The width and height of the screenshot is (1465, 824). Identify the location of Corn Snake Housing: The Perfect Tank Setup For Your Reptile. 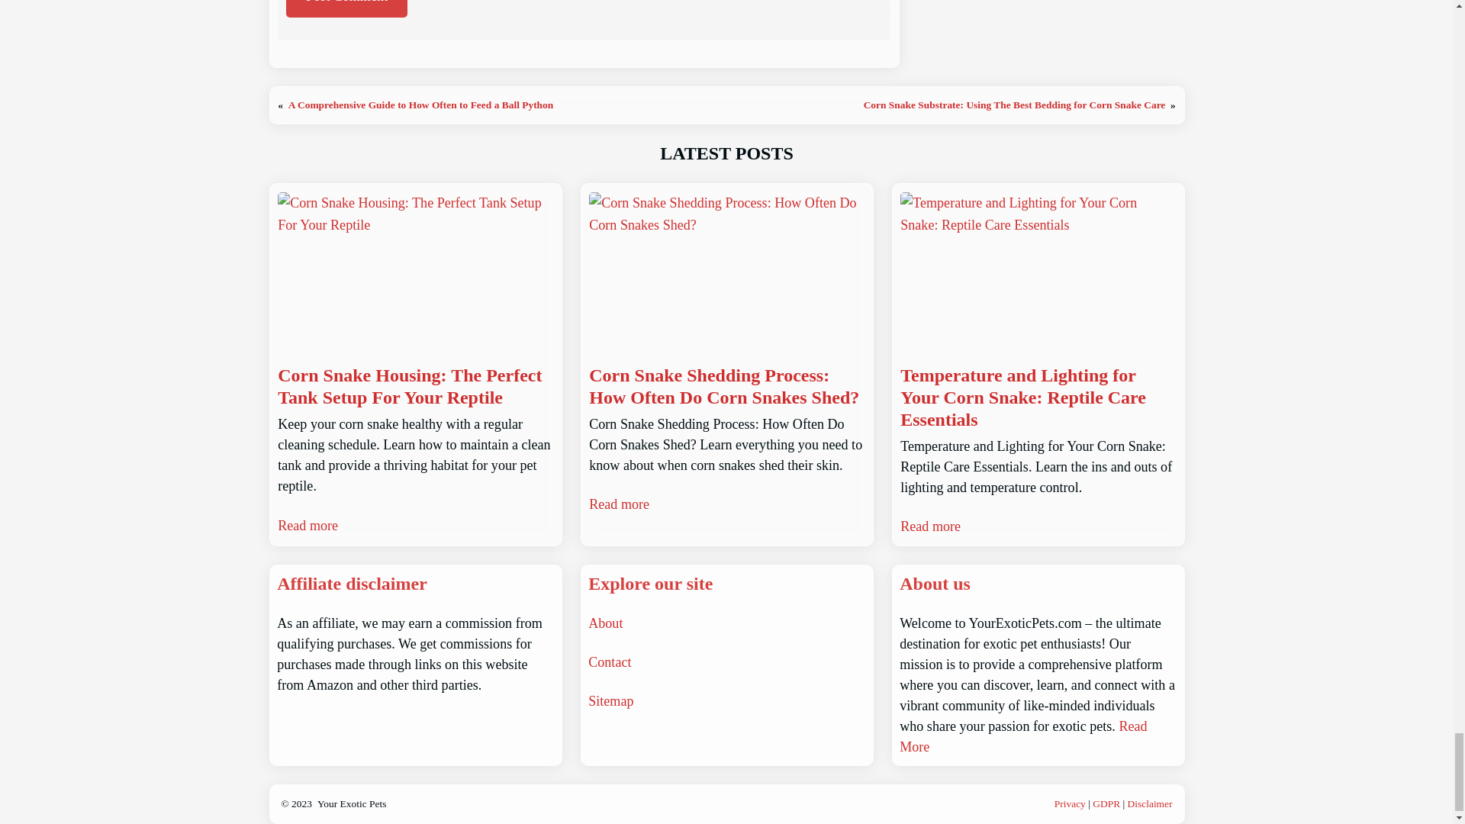
(415, 386).